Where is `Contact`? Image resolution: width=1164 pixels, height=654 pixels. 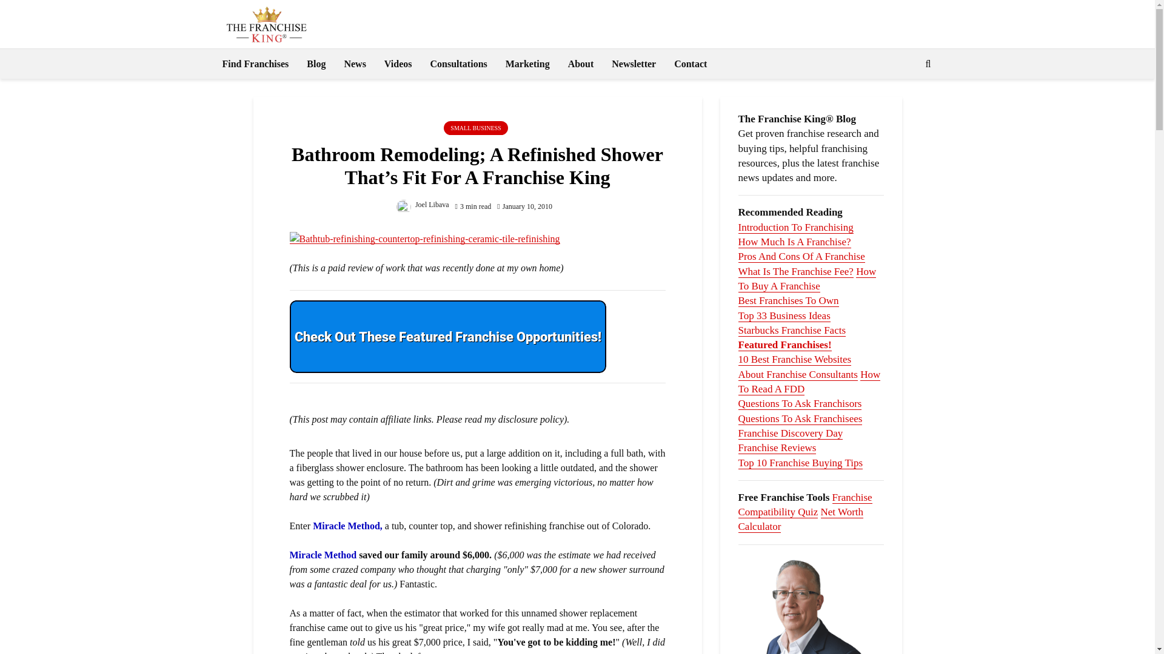 Contact is located at coordinates (690, 64).